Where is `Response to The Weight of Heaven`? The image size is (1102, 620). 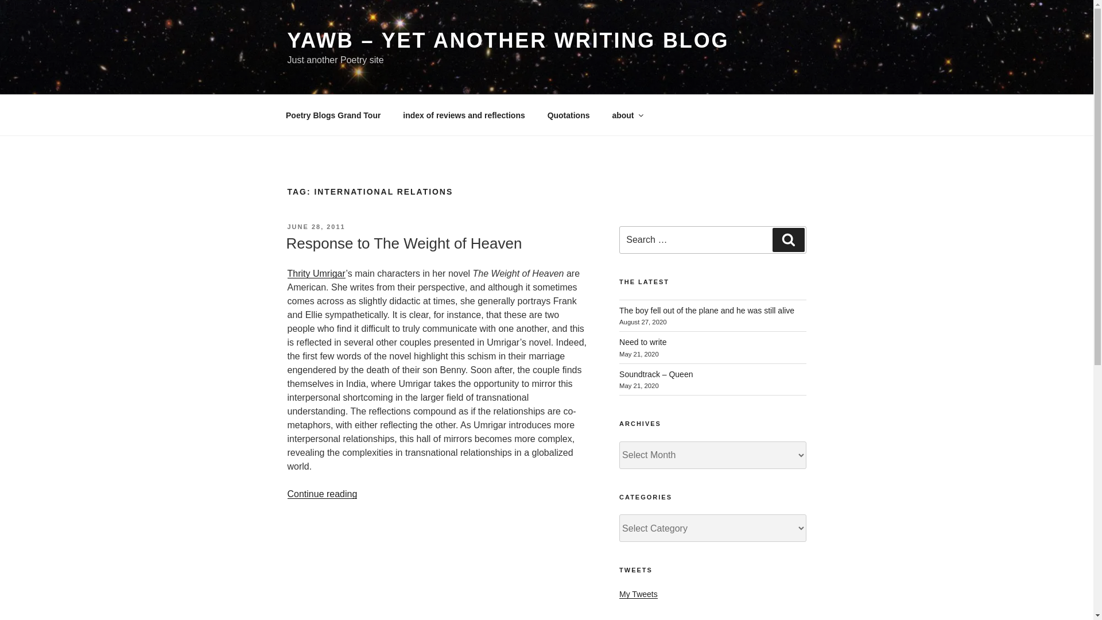 Response to The Weight of Heaven is located at coordinates (403, 243).